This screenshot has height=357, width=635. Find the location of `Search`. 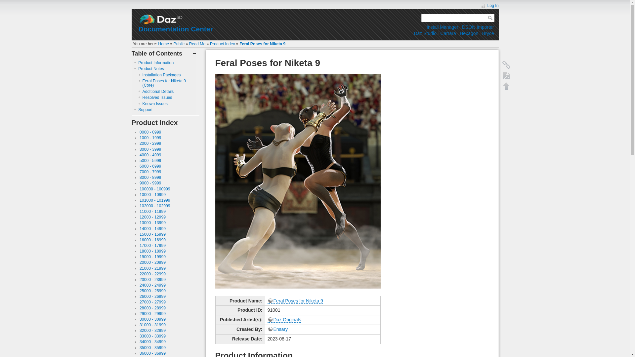

Search is located at coordinates (491, 18).